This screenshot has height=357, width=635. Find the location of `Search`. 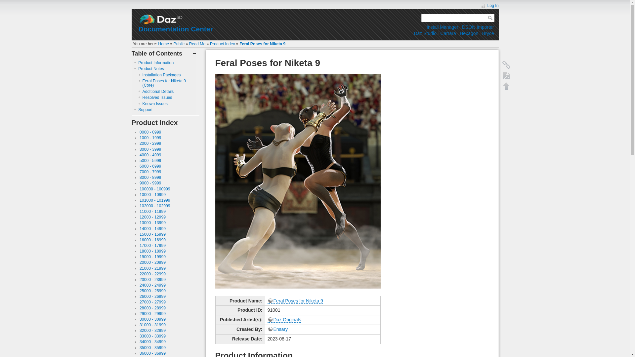

Search is located at coordinates (491, 18).